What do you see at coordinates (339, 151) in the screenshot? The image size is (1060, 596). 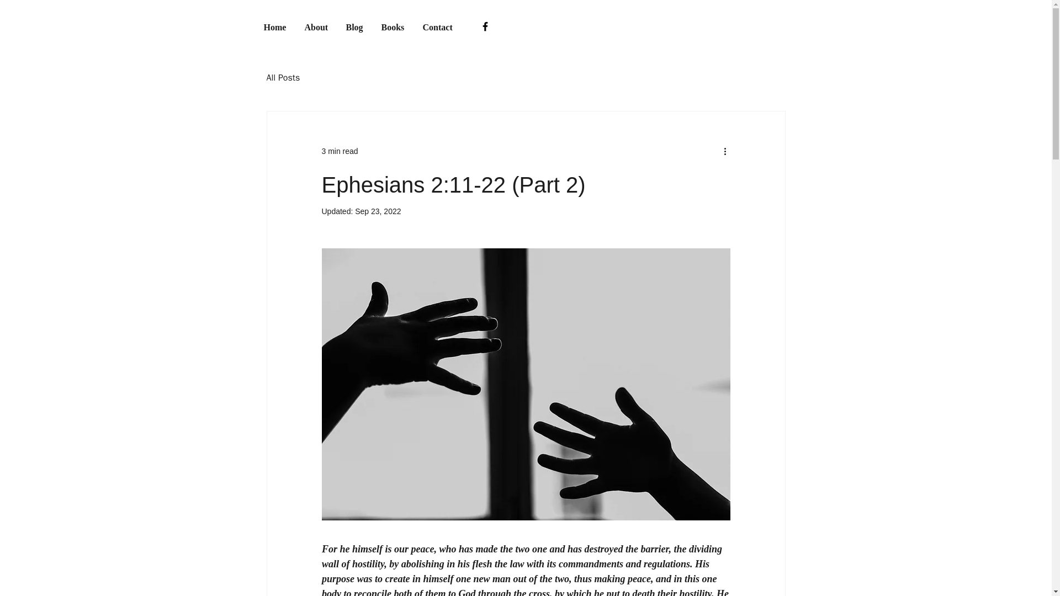 I see `3 min read` at bounding box center [339, 151].